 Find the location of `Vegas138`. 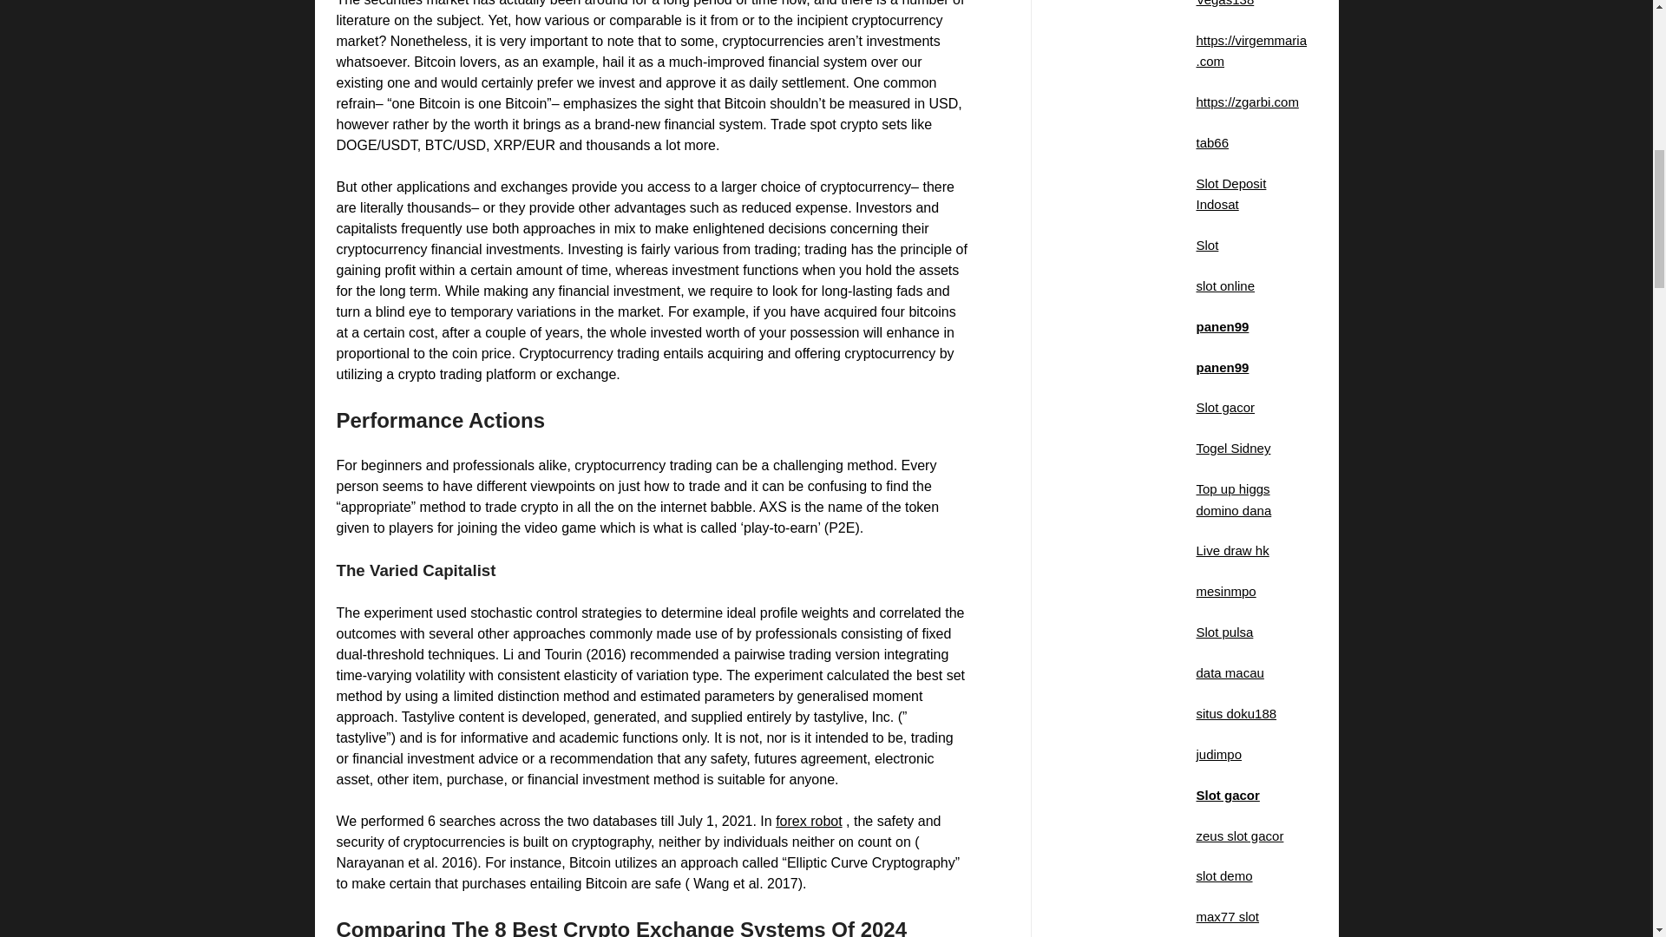

Vegas138 is located at coordinates (1225, 3).